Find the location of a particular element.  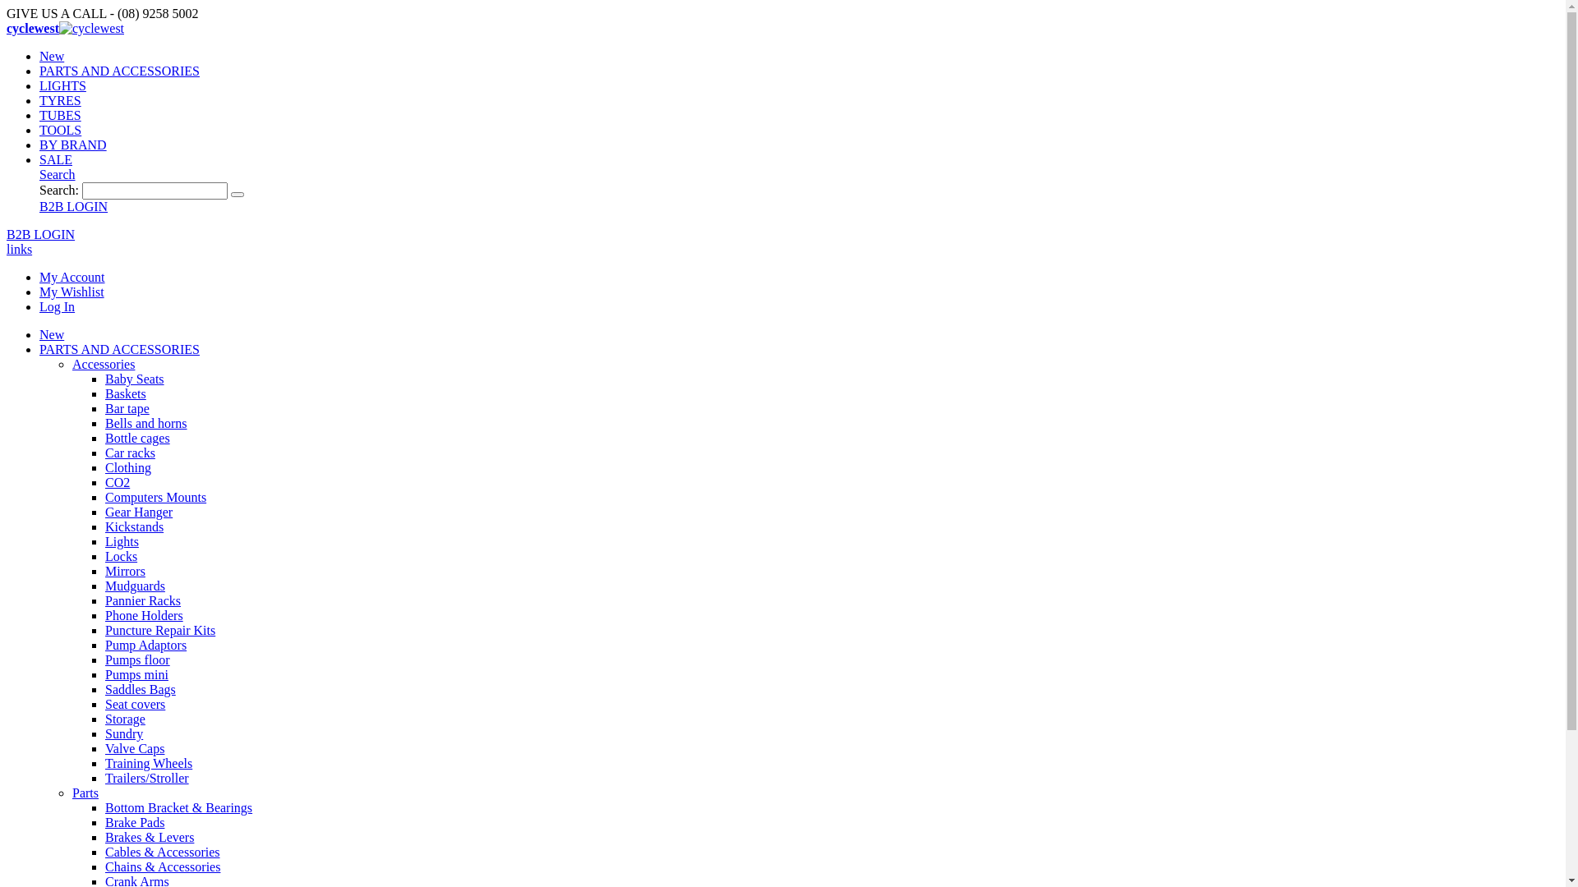

Bells and horns is located at coordinates (146, 424).